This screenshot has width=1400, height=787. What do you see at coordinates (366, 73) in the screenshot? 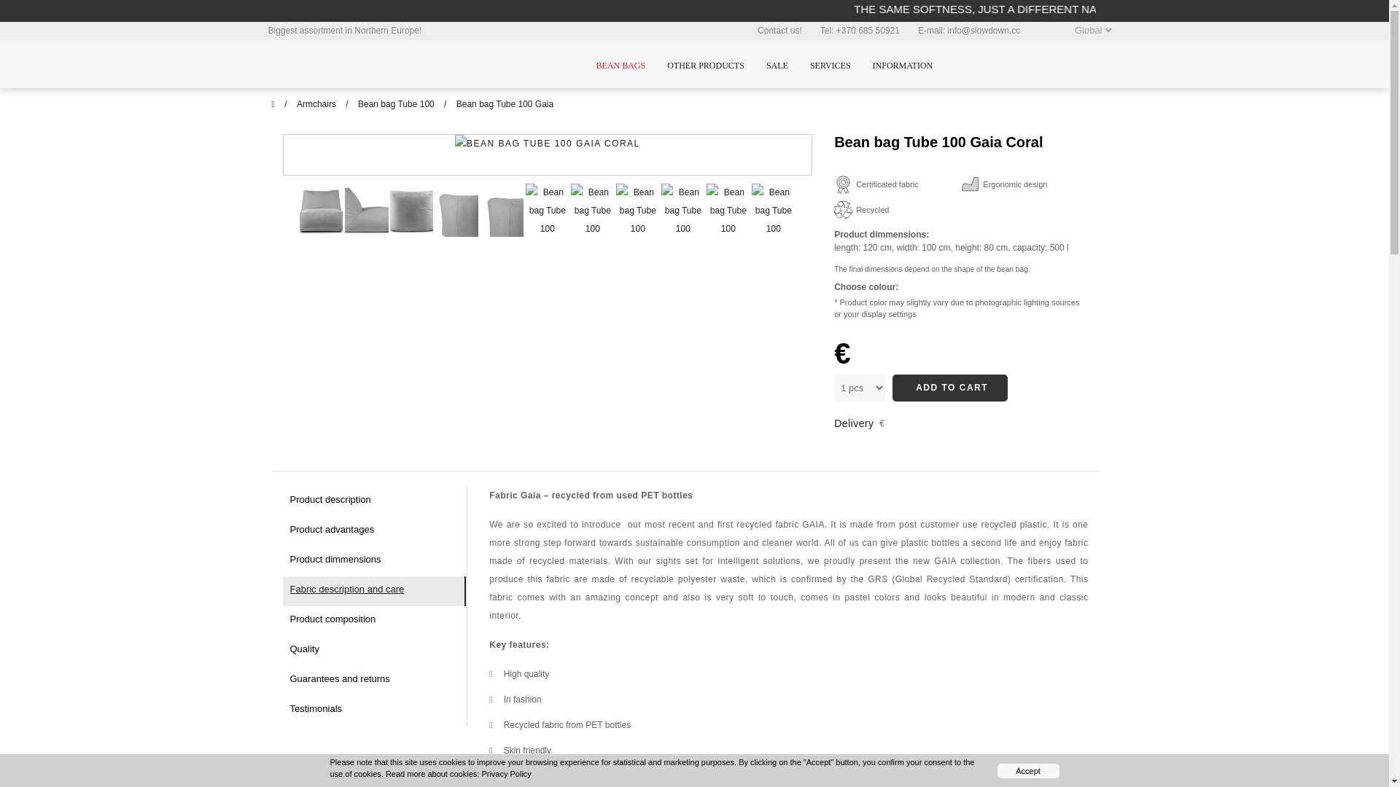
I see `slowdown.cc` at bounding box center [366, 73].